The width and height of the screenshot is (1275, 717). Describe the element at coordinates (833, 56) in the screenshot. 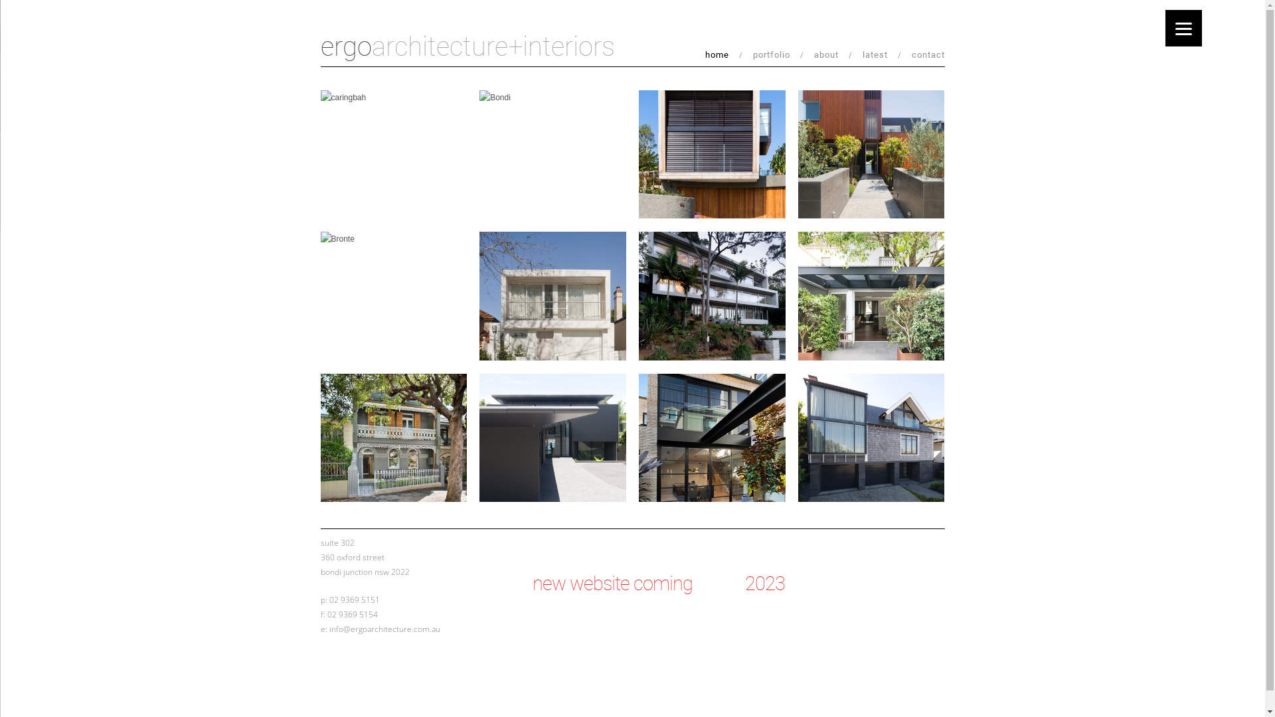

I see `about` at that location.